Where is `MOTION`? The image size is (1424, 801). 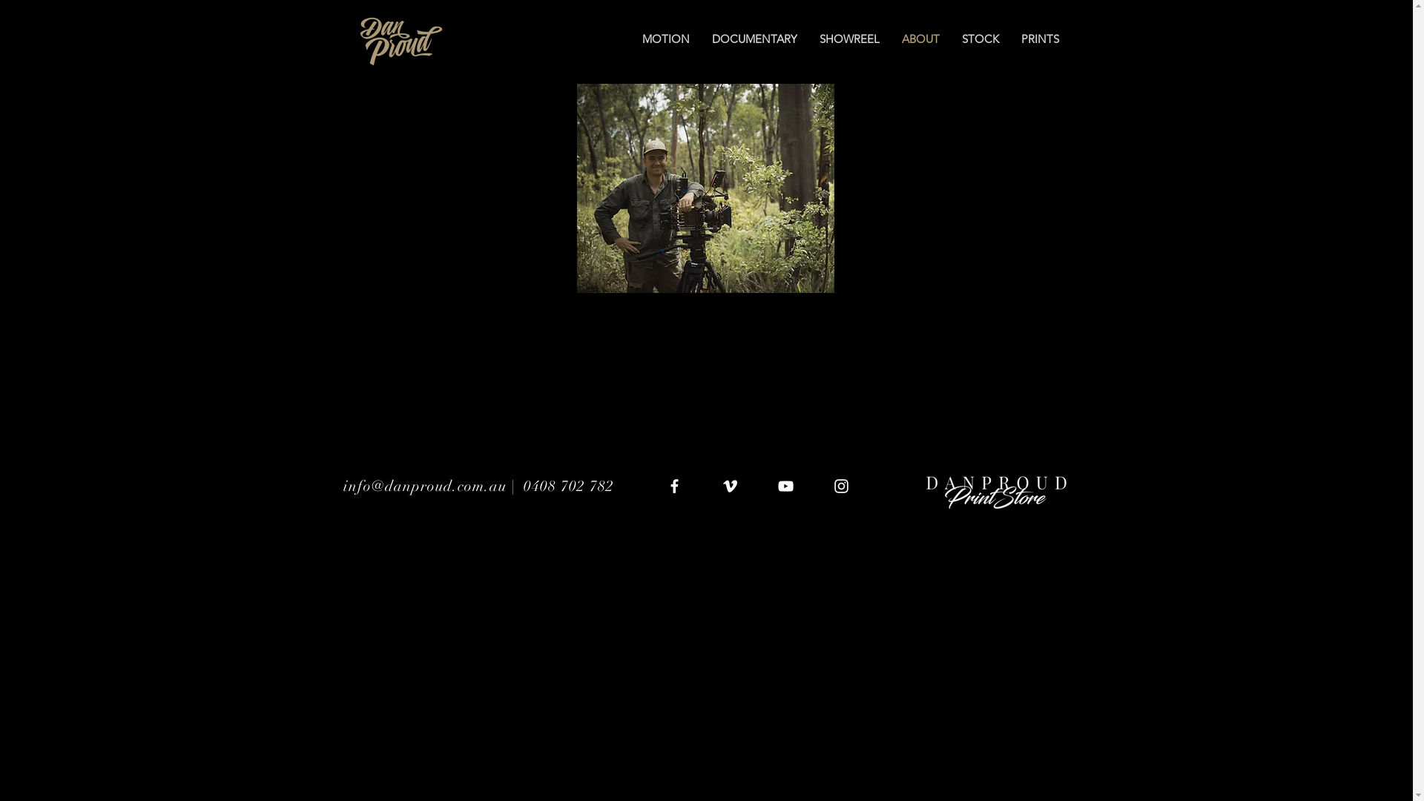
MOTION is located at coordinates (665, 39).